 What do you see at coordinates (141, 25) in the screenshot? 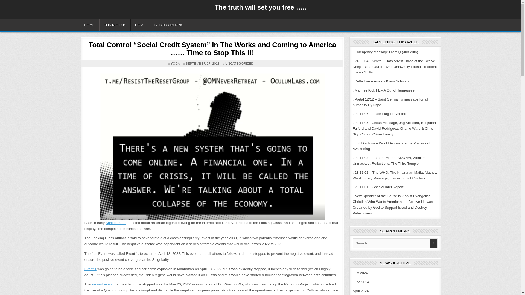
I see `HOME` at bounding box center [141, 25].